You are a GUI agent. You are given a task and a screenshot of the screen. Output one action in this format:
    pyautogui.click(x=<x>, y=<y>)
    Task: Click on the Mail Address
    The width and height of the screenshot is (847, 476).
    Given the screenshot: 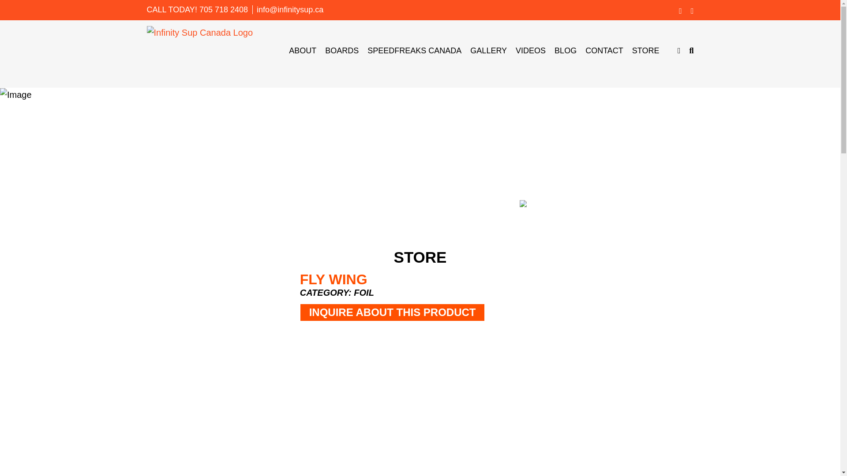 What is the action you would take?
    pyautogui.click(x=290, y=10)
    